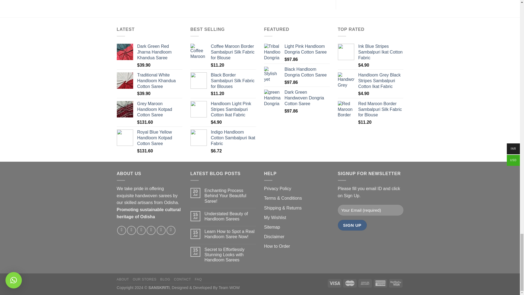 The width and height of the screenshot is (524, 295). Describe the element at coordinates (230, 196) in the screenshot. I see `Enchanting Process Behind Your Beautiful Saree!` at that location.